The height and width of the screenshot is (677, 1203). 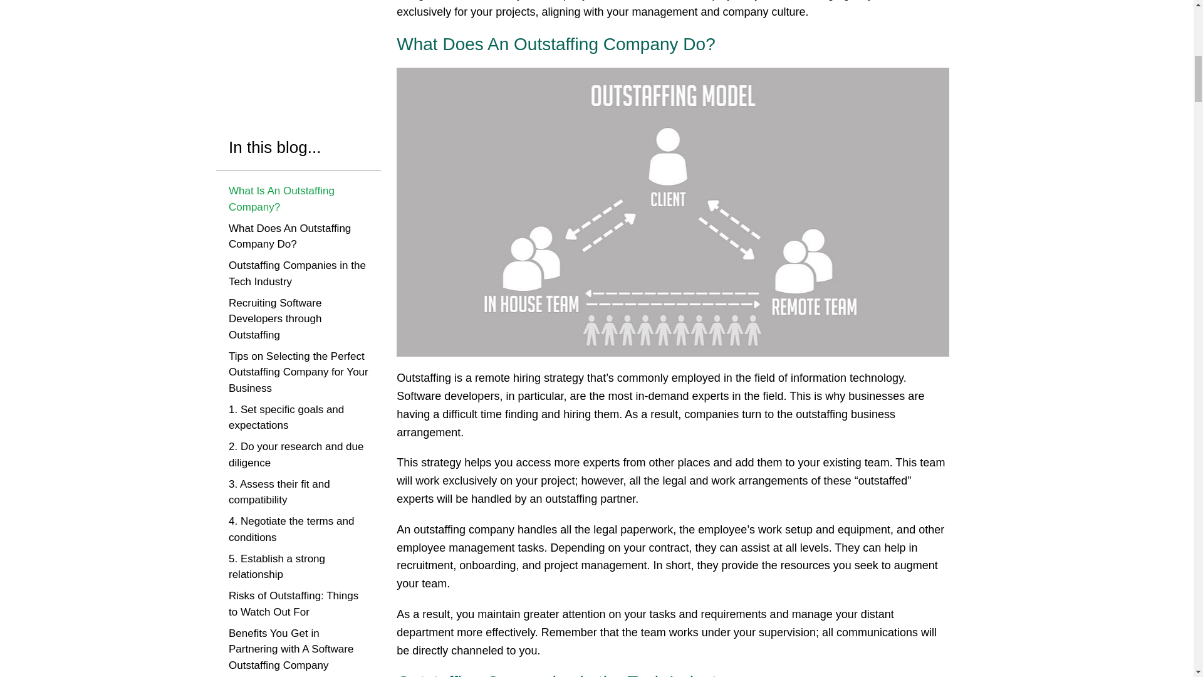 I want to click on Shared Account Specialist, so click(x=290, y=73).